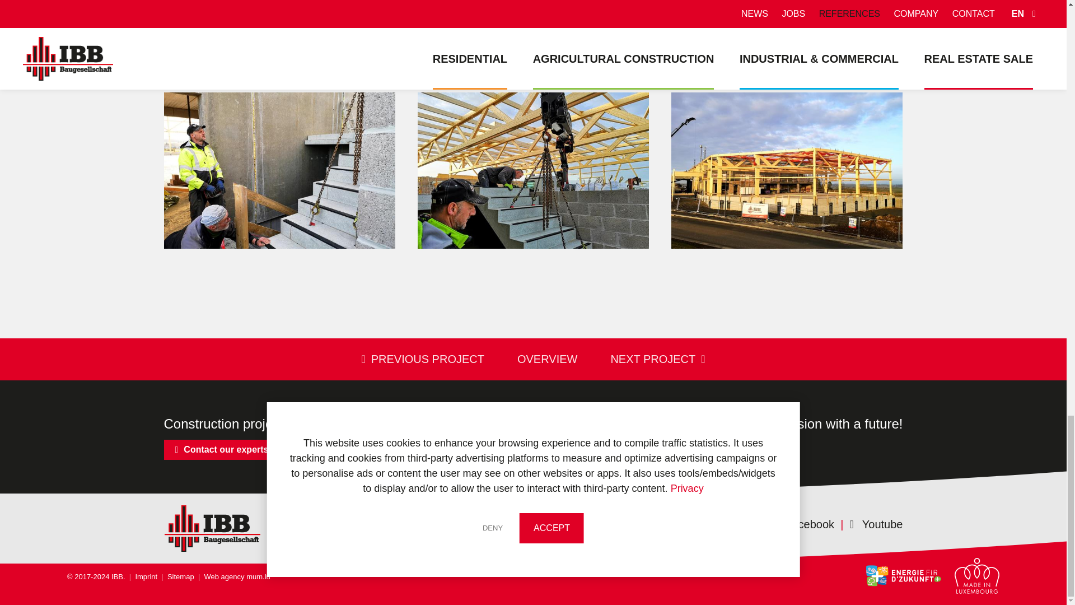 The width and height of the screenshot is (1075, 605). What do you see at coordinates (279, 170) in the screenshot?
I see `New automobile centre with spacious showroom` at bounding box center [279, 170].